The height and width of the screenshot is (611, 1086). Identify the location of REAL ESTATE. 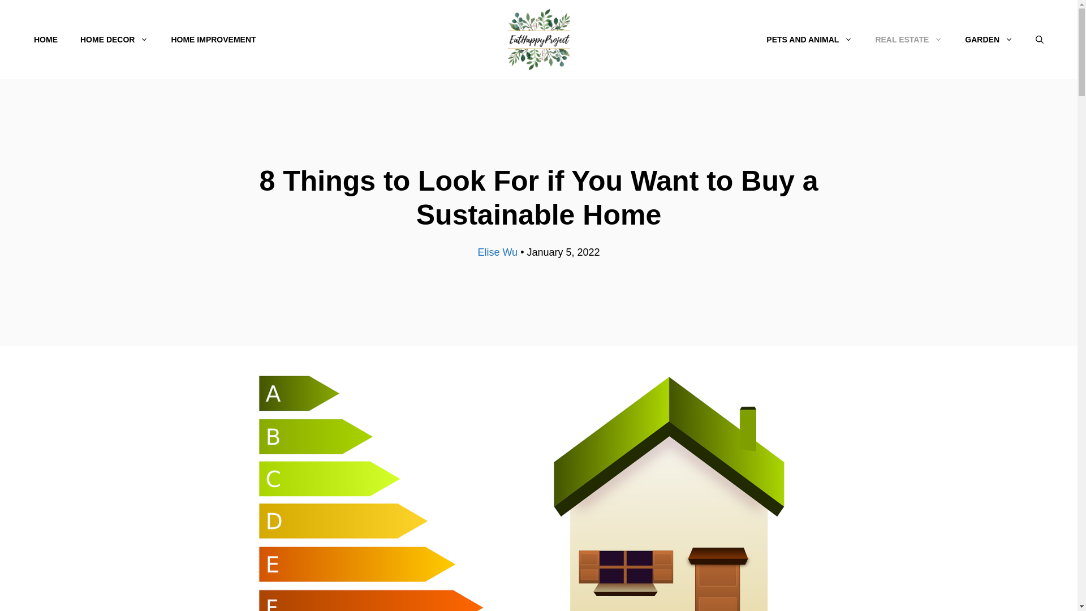
(908, 40).